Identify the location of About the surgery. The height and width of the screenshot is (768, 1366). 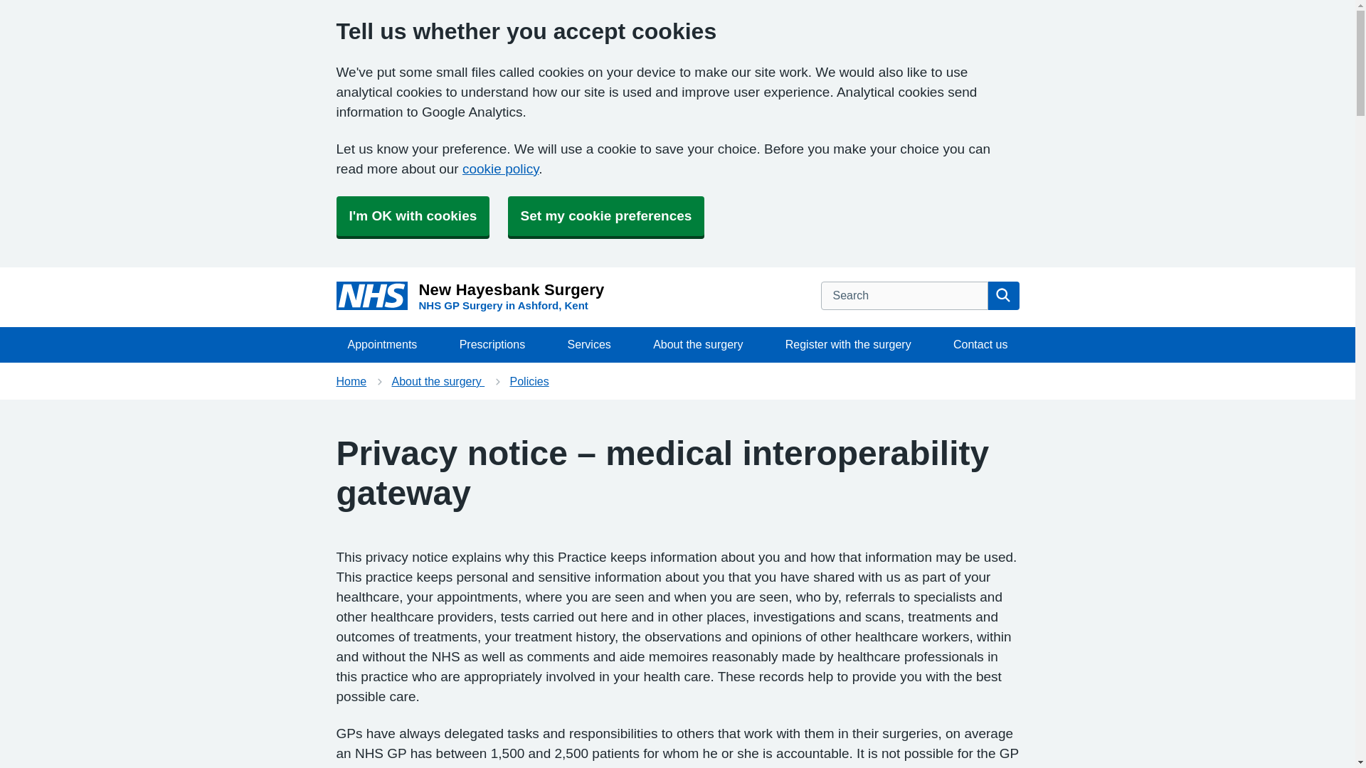
(438, 381).